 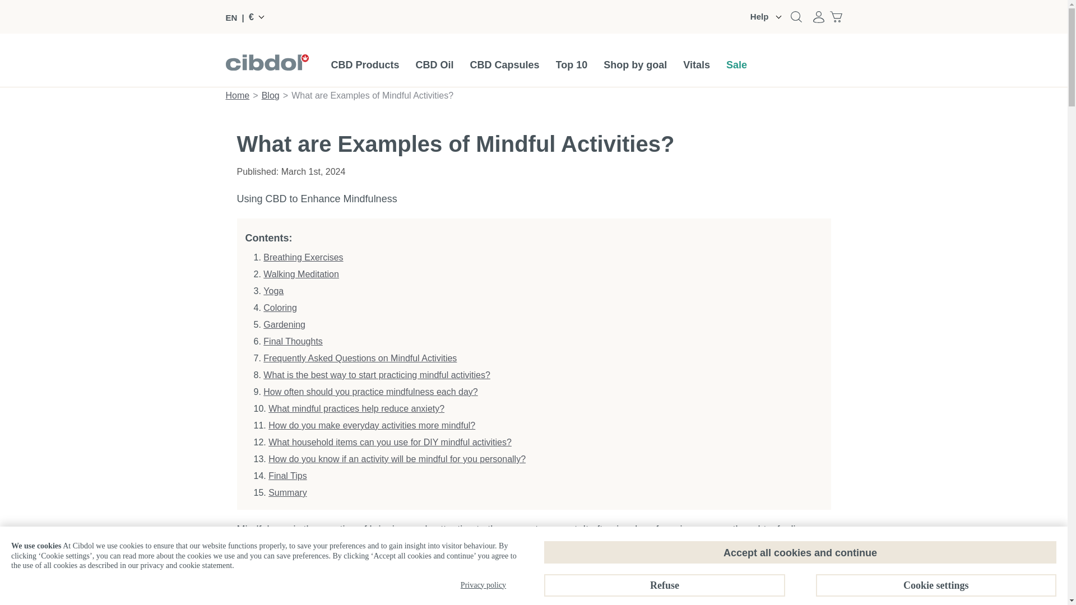 What do you see at coordinates (364, 65) in the screenshot?
I see `CBD Products` at bounding box center [364, 65].